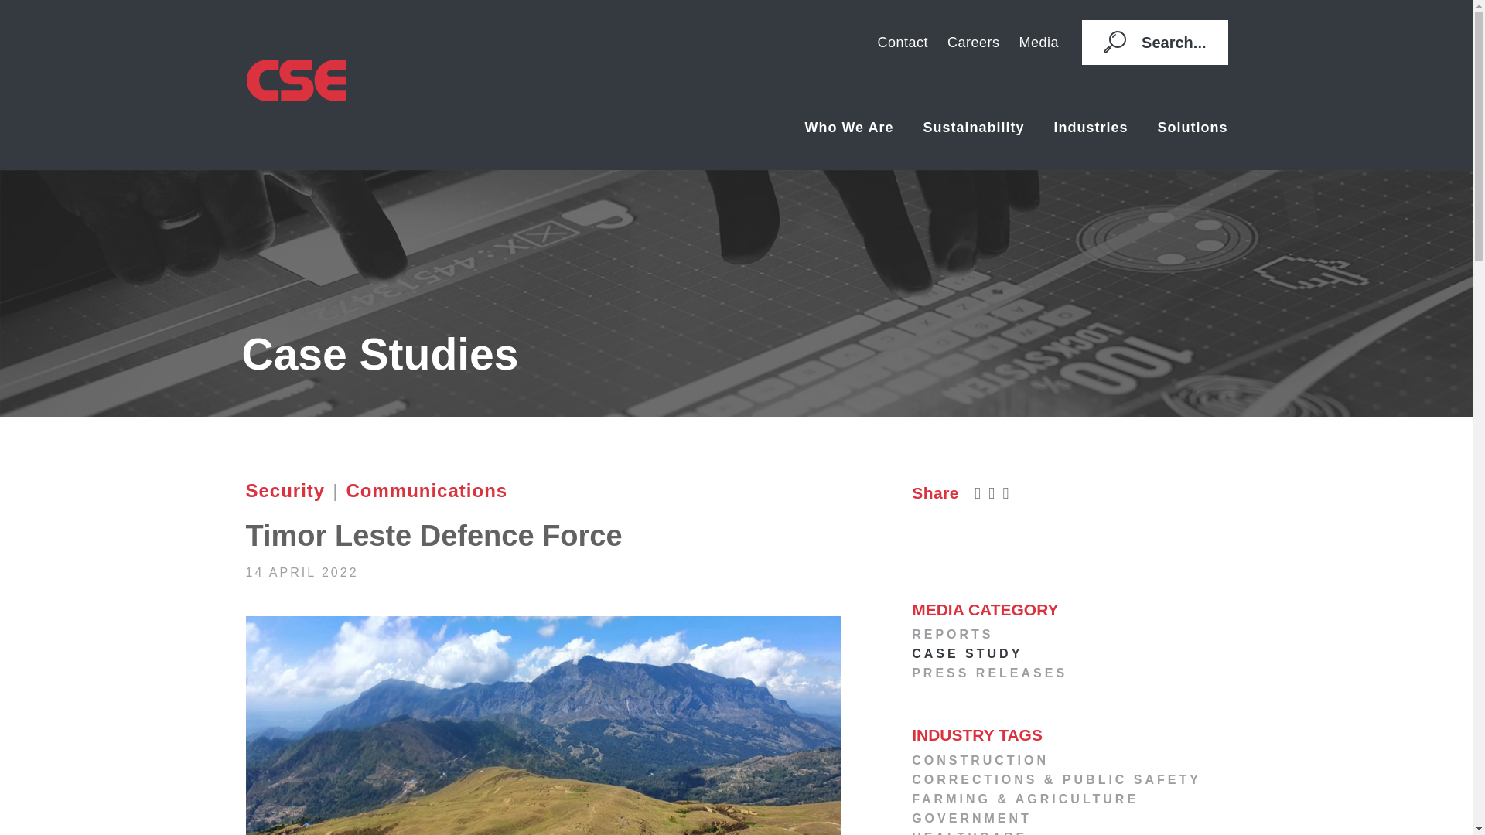 The width and height of the screenshot is (1485, 835). What do you see at coordinates (1069, 832) in the screenshot?
I see `HEALTHCARE` at bounding box center [1069, 832].